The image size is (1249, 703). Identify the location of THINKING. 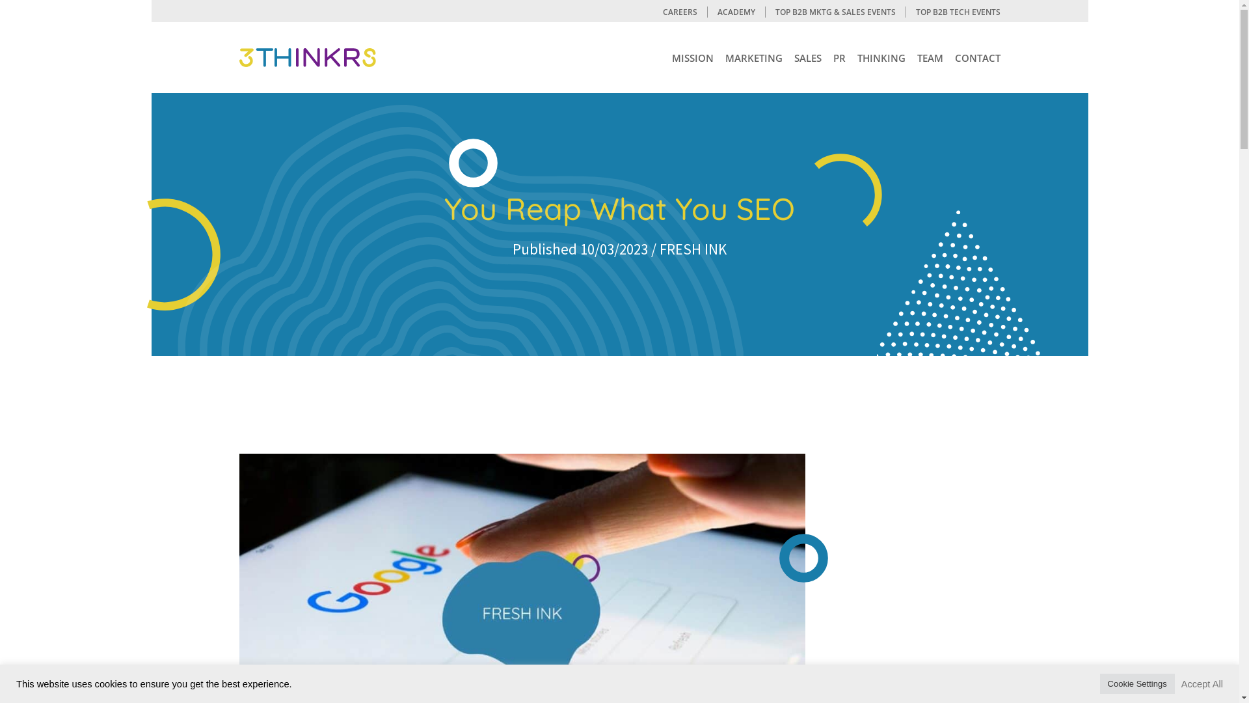
(881, 57).